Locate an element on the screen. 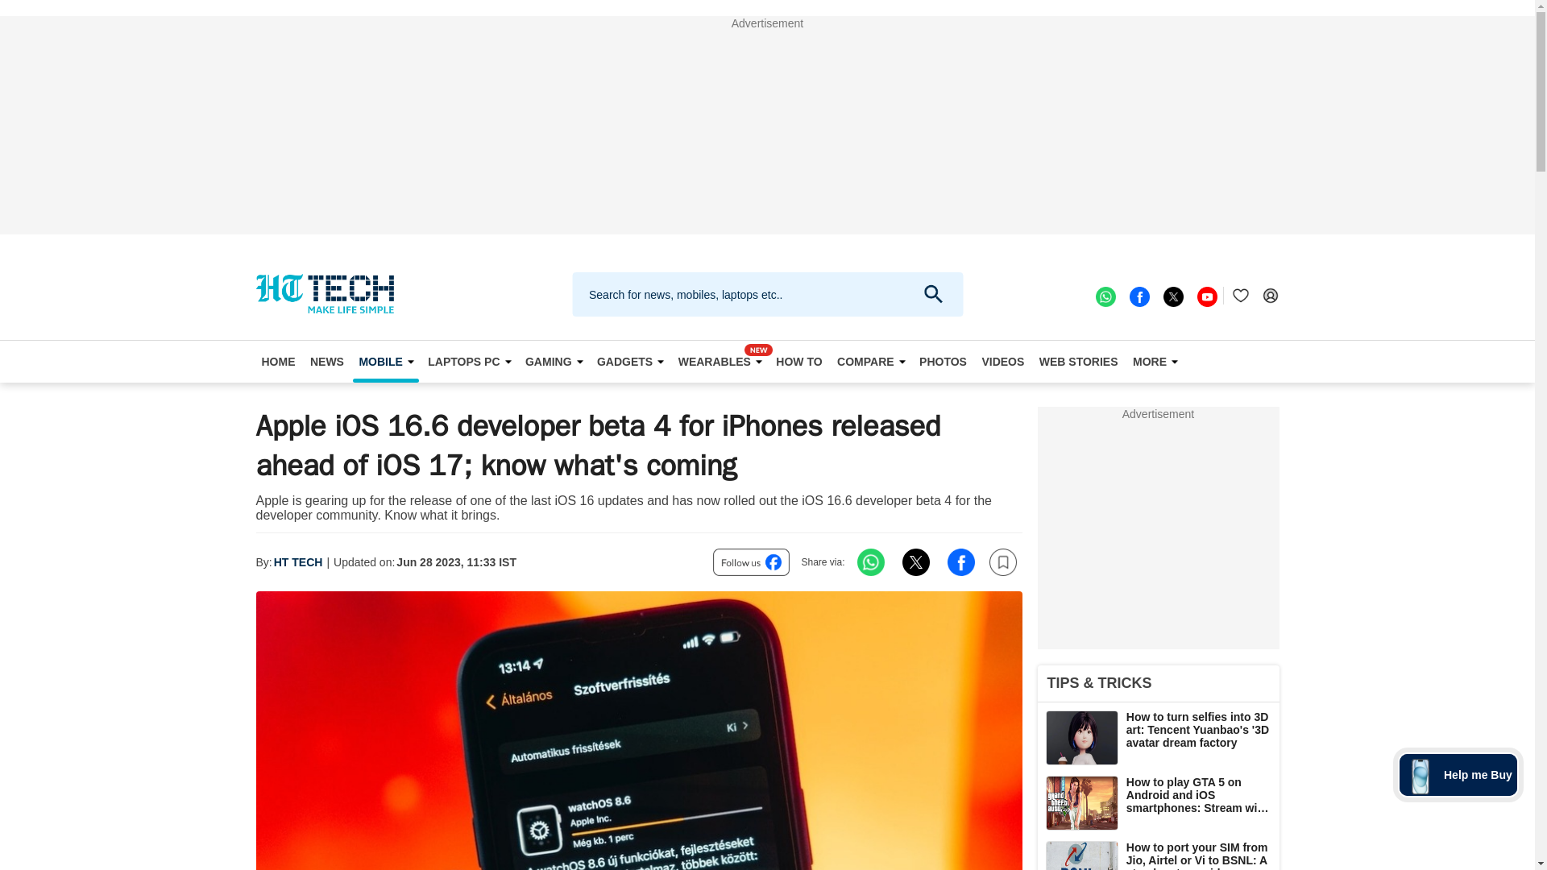 This screenshot has width=1547, height=870. WEARABLES is located at coordinates (720, 362).